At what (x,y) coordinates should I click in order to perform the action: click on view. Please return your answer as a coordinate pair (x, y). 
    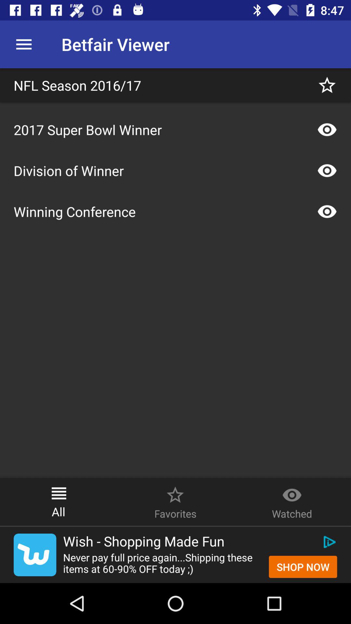
    Looking at the image, I should click on (327, 171).